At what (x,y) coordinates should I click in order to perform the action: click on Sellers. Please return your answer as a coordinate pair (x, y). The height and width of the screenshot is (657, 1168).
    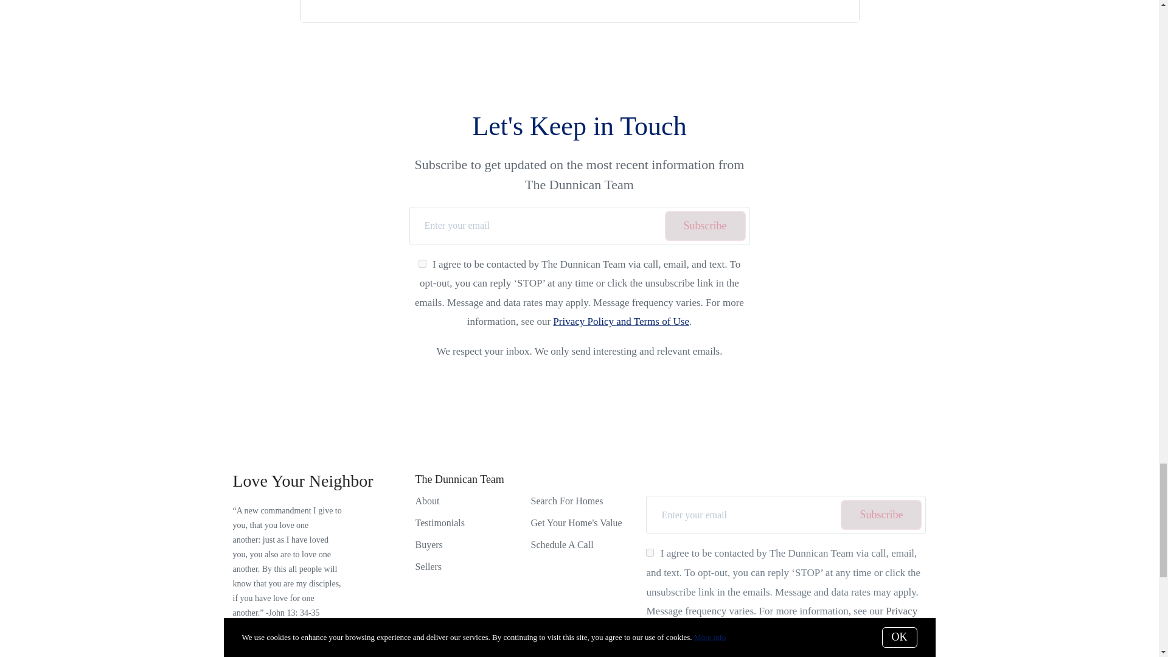
    Looking at the image, I should click on (428, 566).